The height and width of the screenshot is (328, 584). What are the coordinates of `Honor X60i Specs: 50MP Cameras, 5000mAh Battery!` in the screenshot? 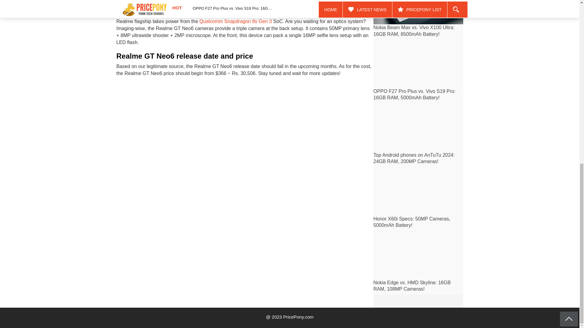 It's located at (412, 222).